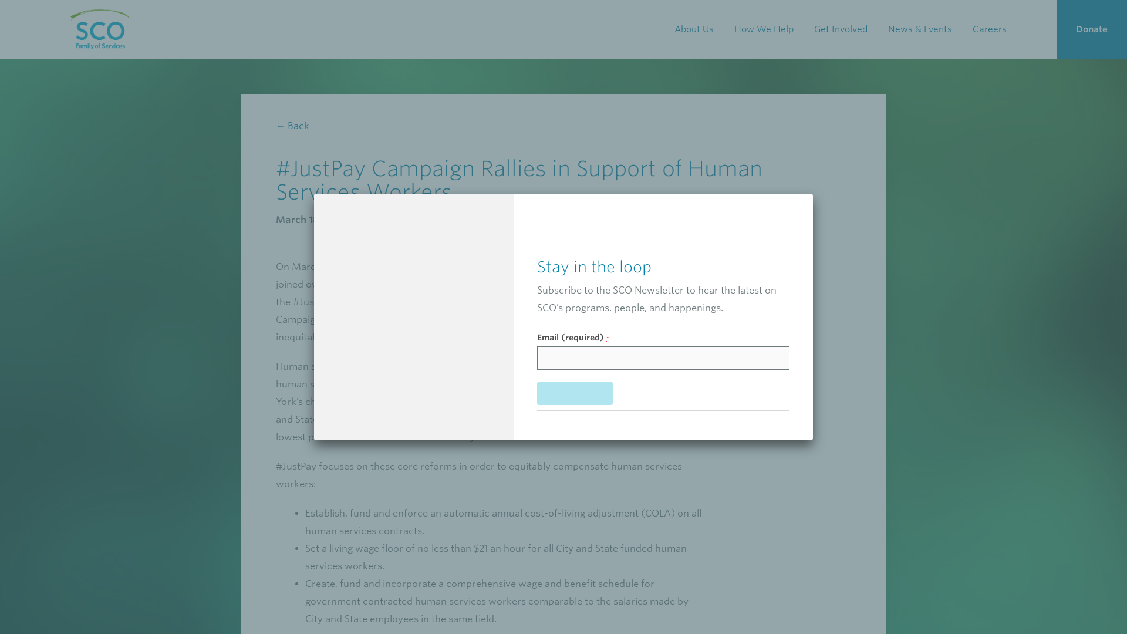 The width and height of the screenshot is (1127, 634). Describe the element at coordinates (845, 29) in the screenshot. I see `Get Involved` at that location.